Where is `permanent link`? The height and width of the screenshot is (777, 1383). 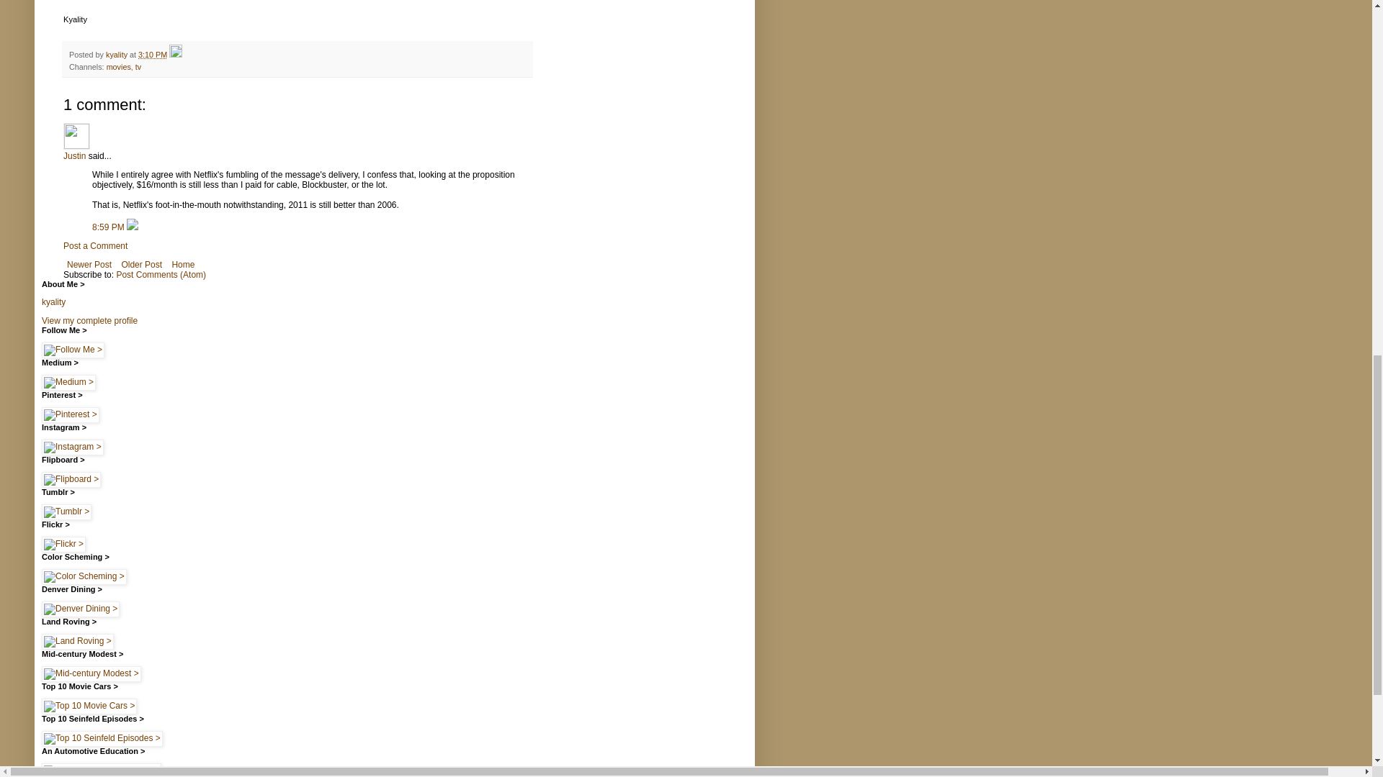 permanent link is located at coordinates (153, 55).